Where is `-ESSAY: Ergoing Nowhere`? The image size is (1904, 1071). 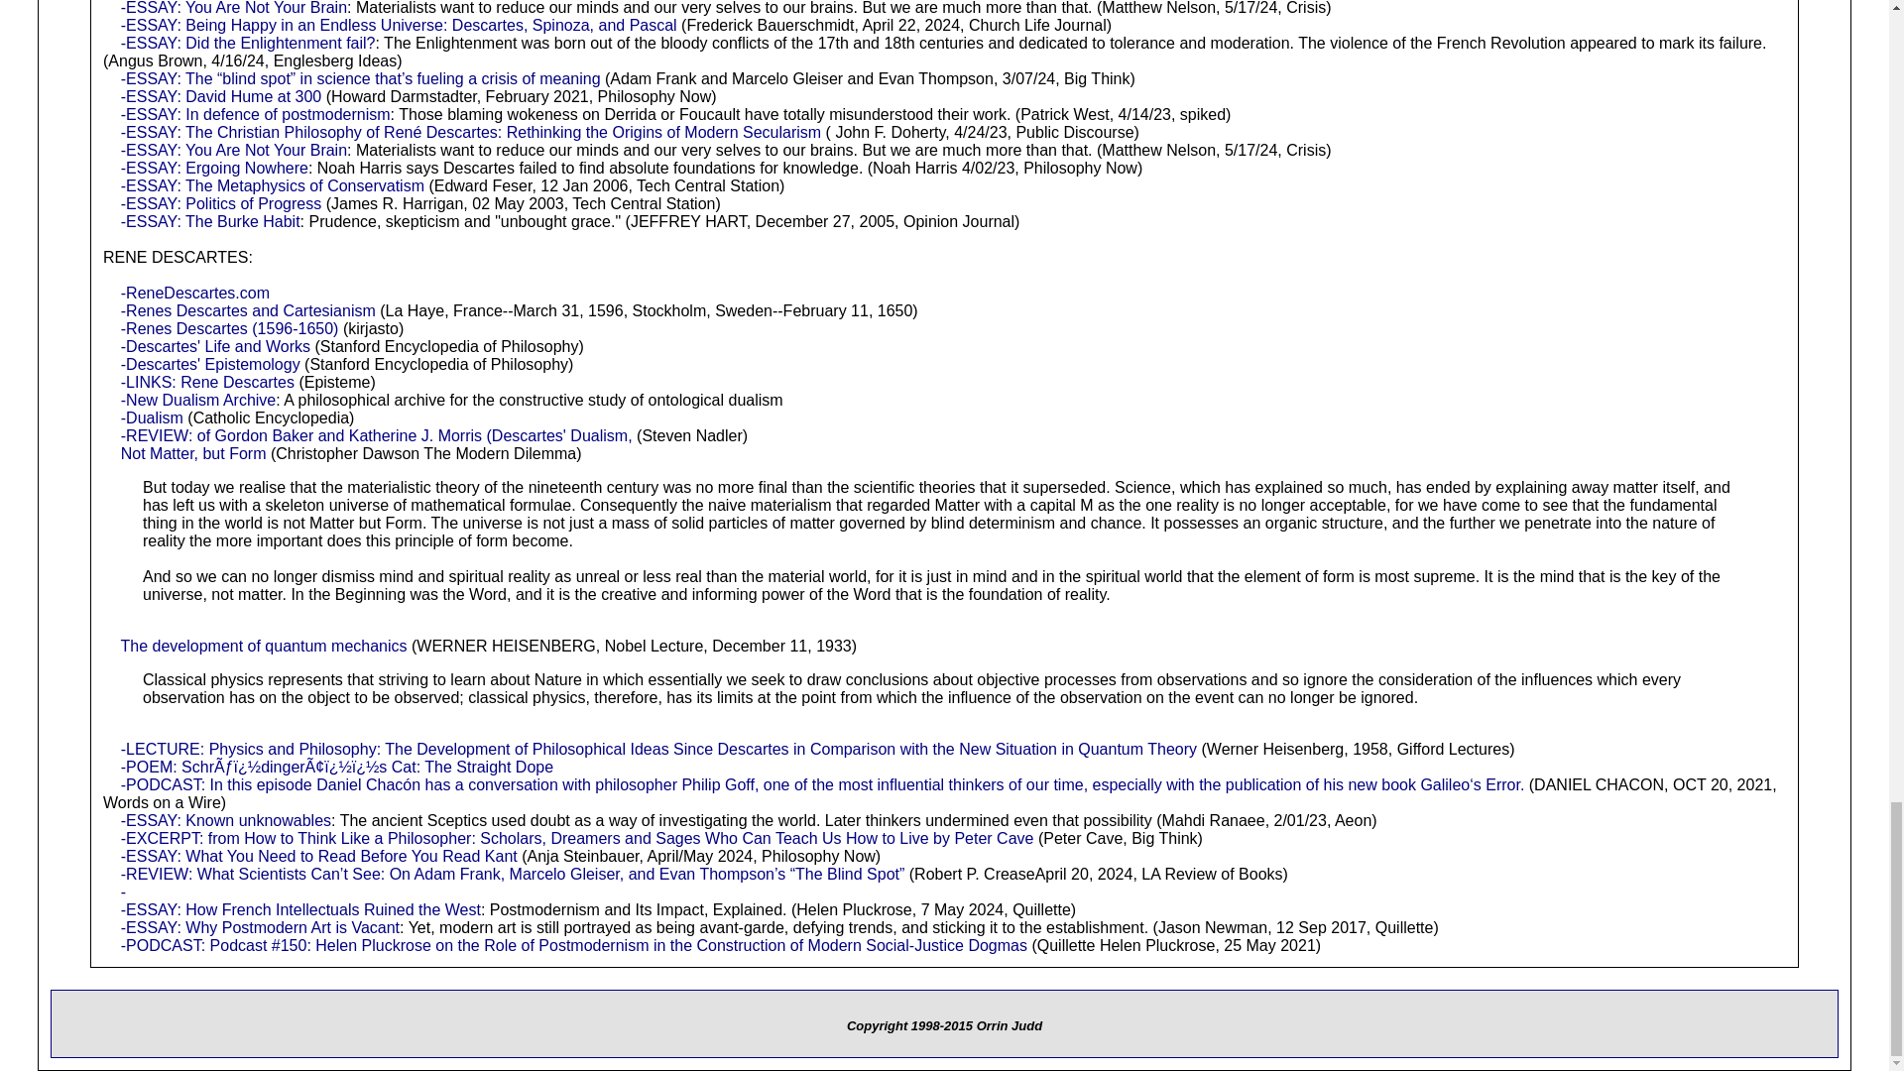
-ESSAY: Ergoing Nowhere is located at coordinates (214, 168).